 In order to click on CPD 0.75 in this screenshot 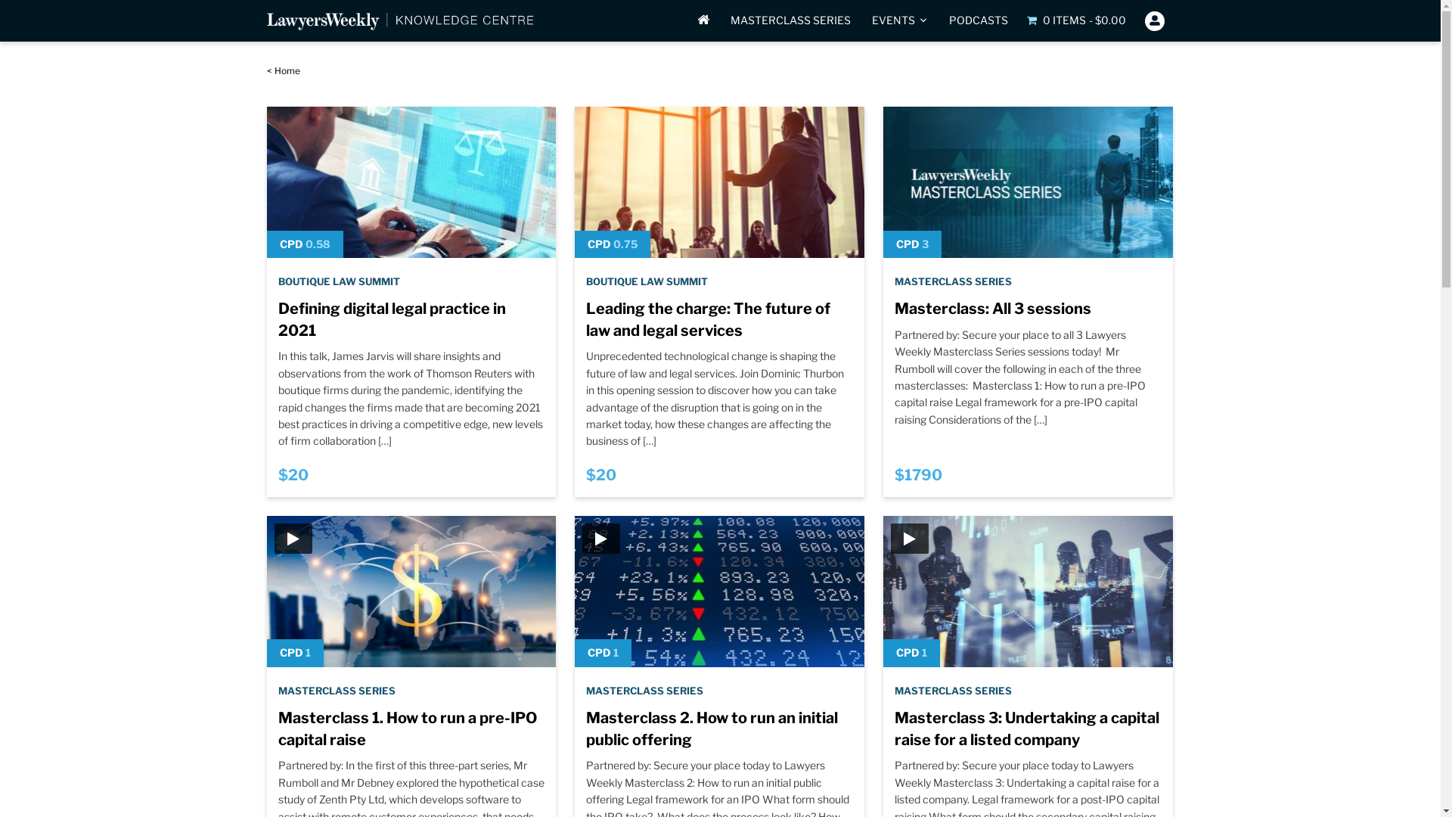, I will do `click(720, 182)`.